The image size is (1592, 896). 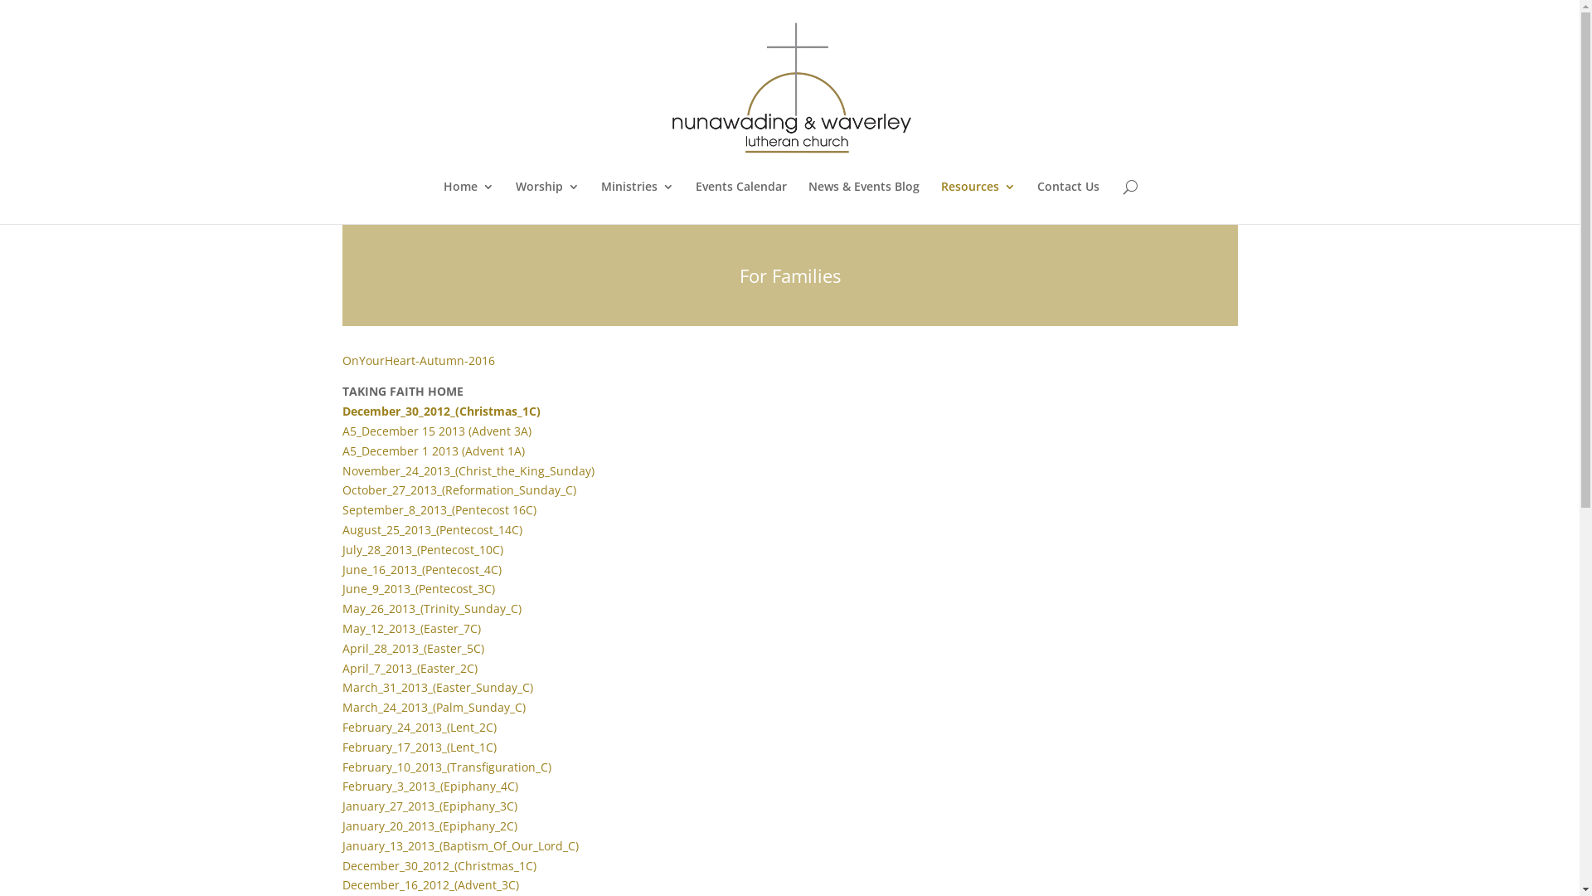 I want to click on May_12_2013_(Easter_7C), so click(x=411, y=628).